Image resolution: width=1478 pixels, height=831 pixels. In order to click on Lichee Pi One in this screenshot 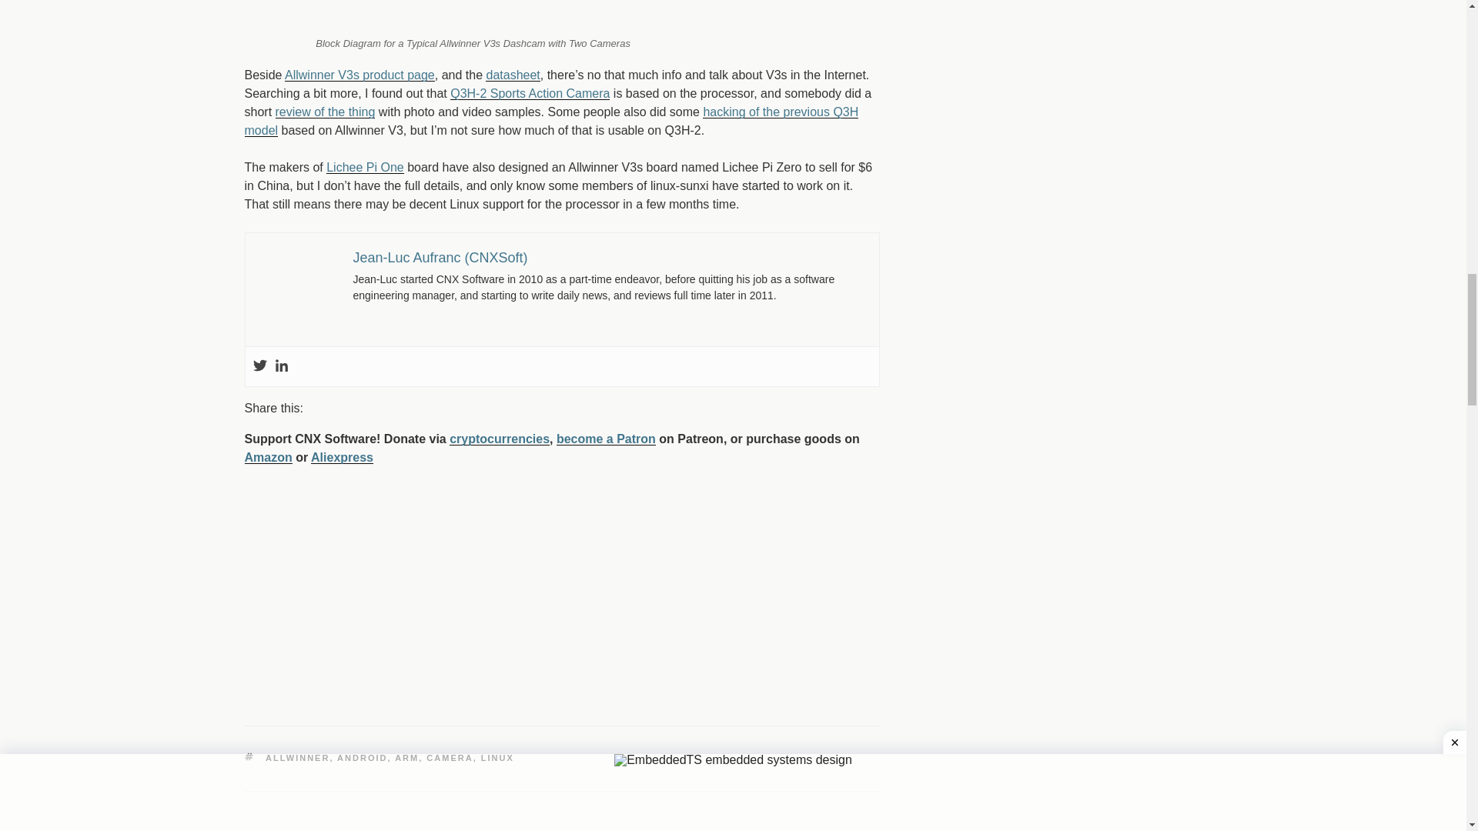, I will do `click(365, 167)`.